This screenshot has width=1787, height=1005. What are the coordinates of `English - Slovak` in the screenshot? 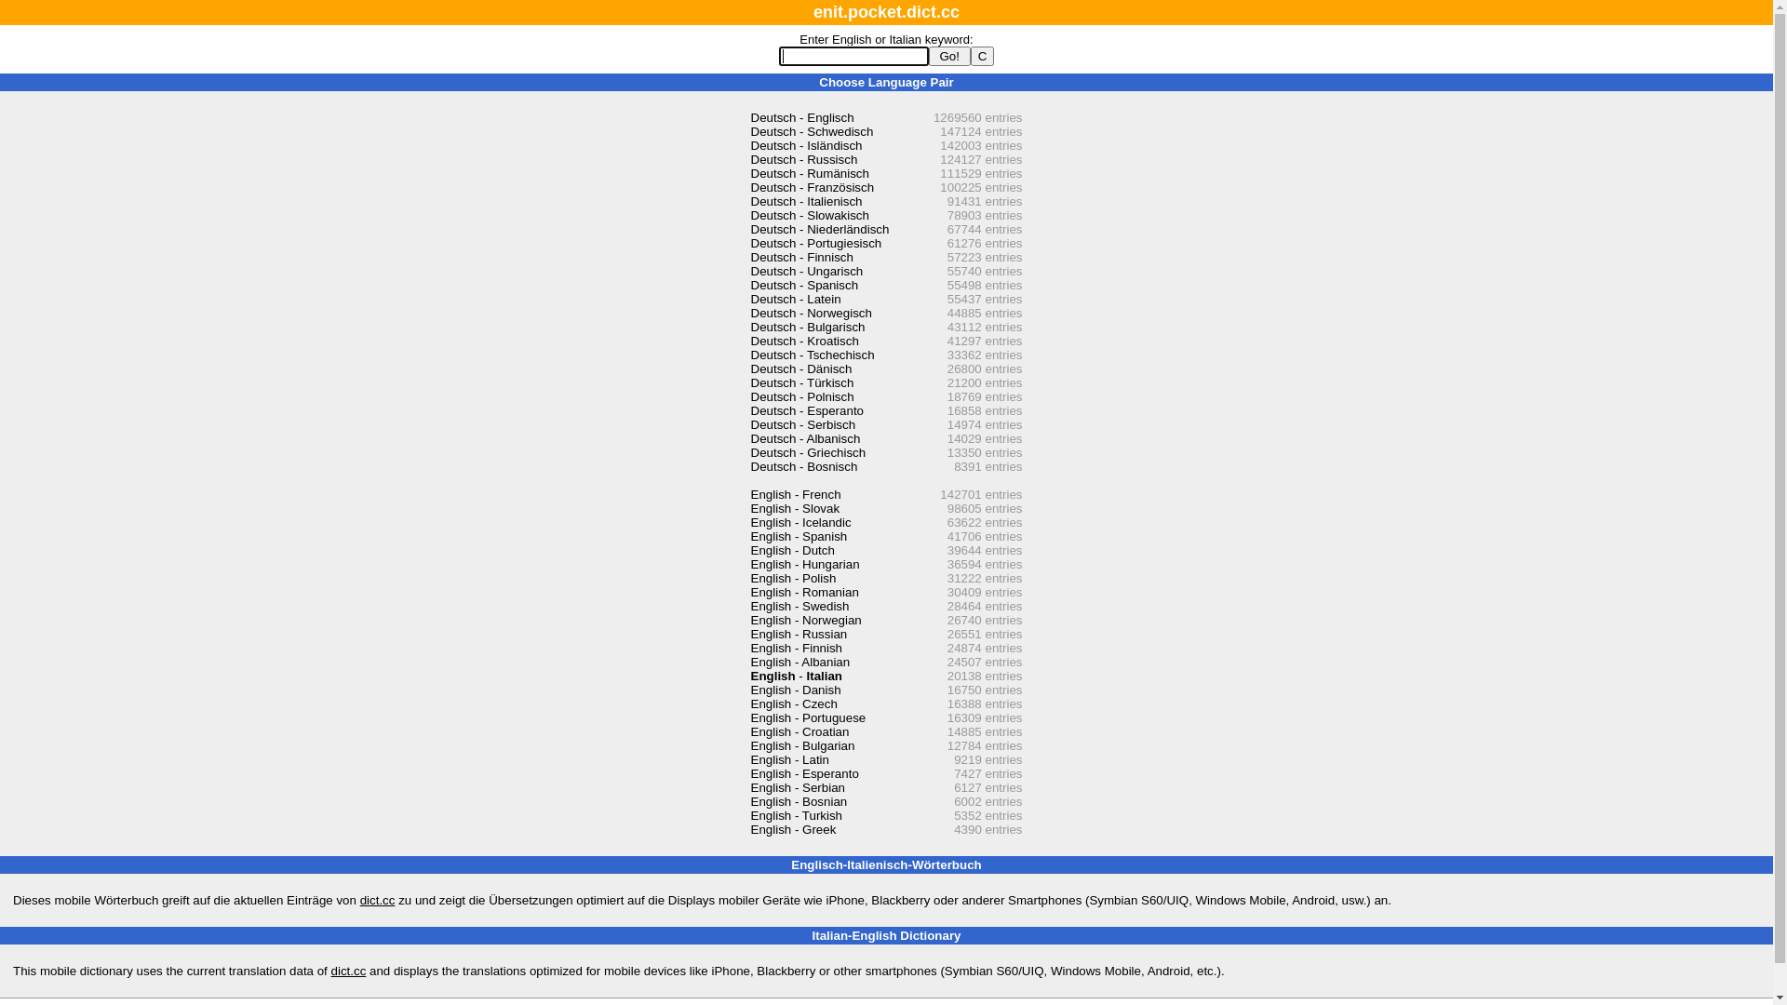 It's located at (795, 508).